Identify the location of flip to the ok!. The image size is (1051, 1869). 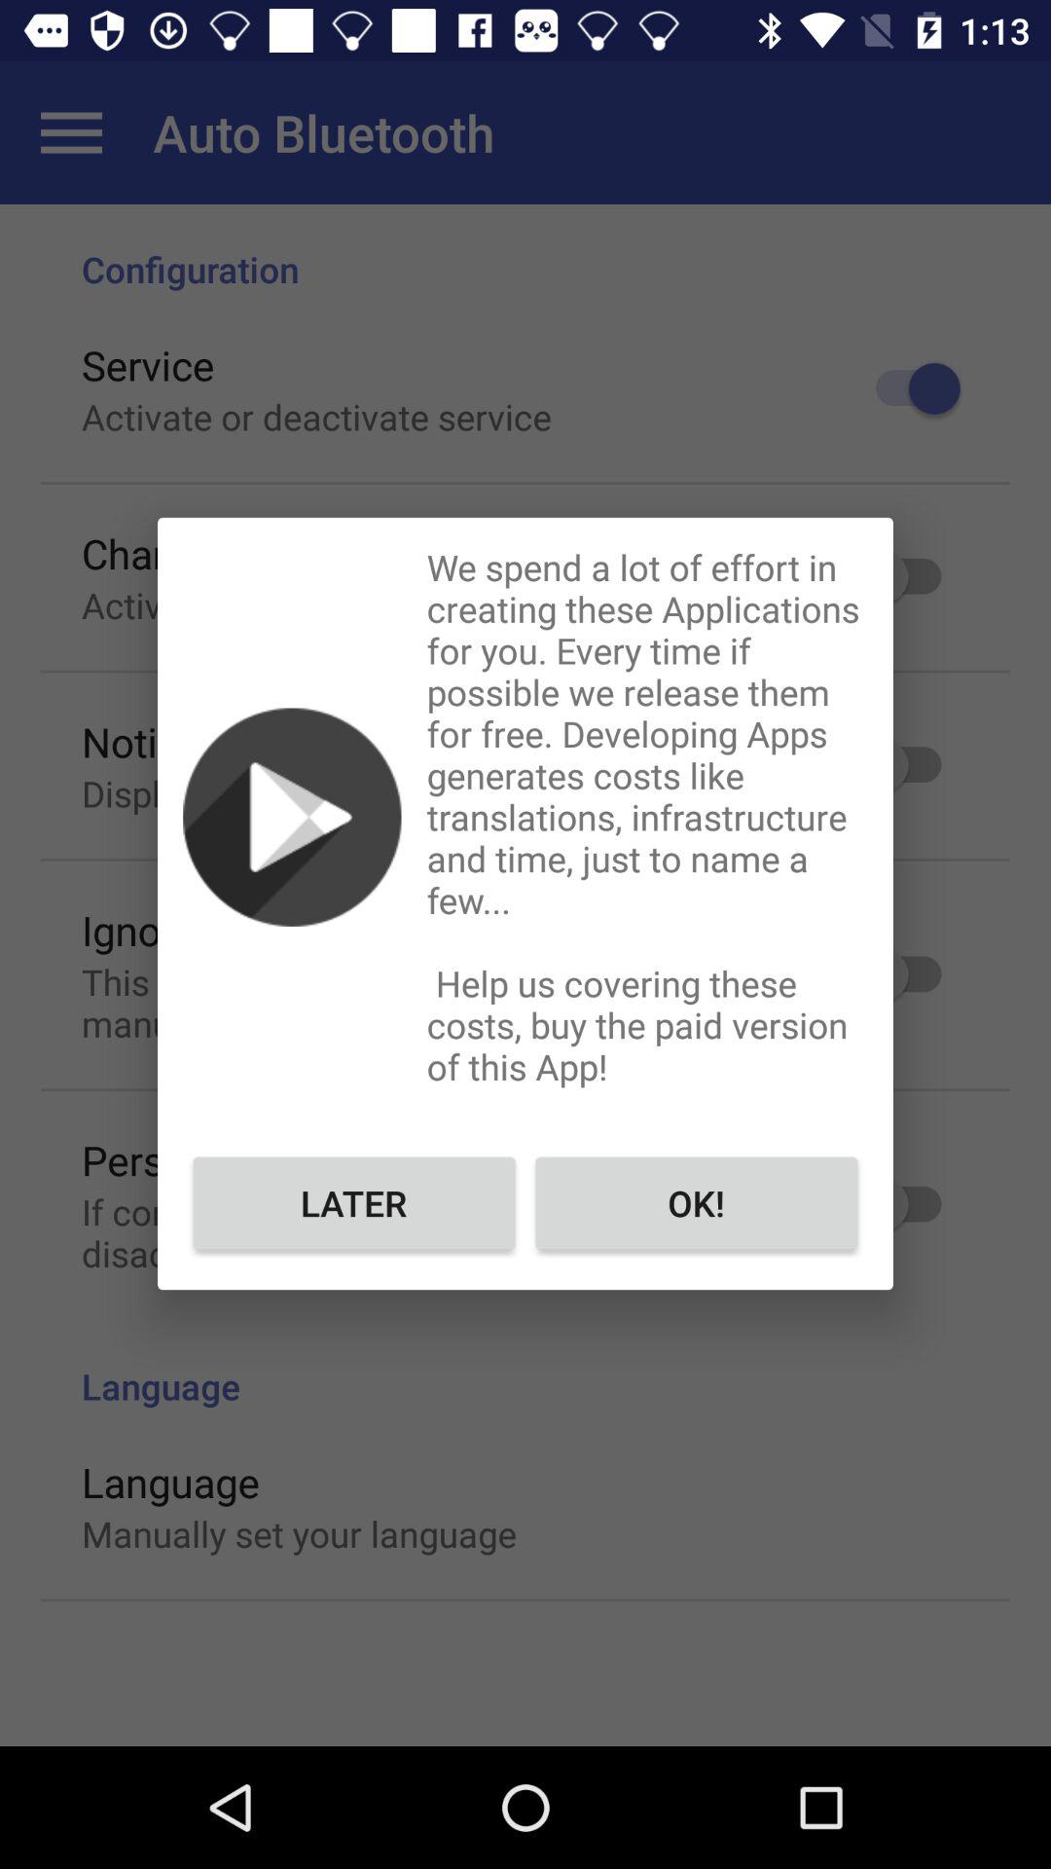
(697, 1202).